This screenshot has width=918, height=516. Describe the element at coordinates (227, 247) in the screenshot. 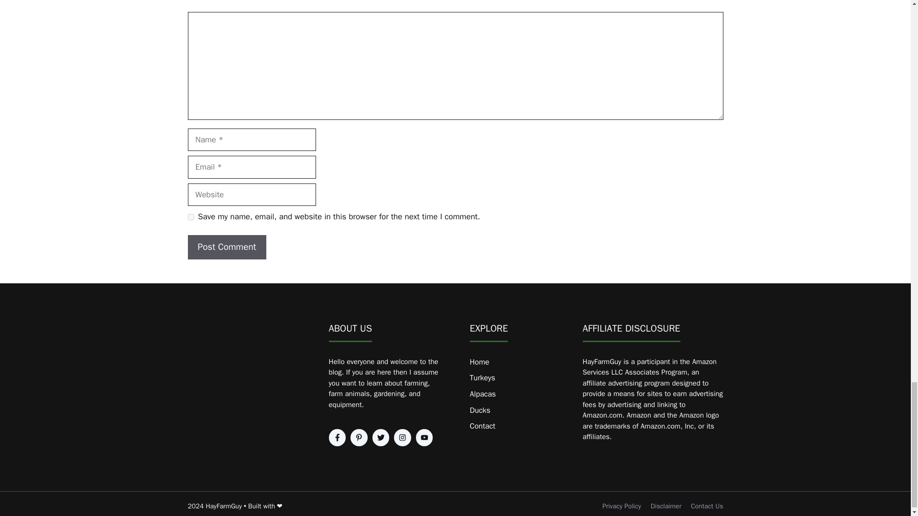

I see `Post Comment` at that location.